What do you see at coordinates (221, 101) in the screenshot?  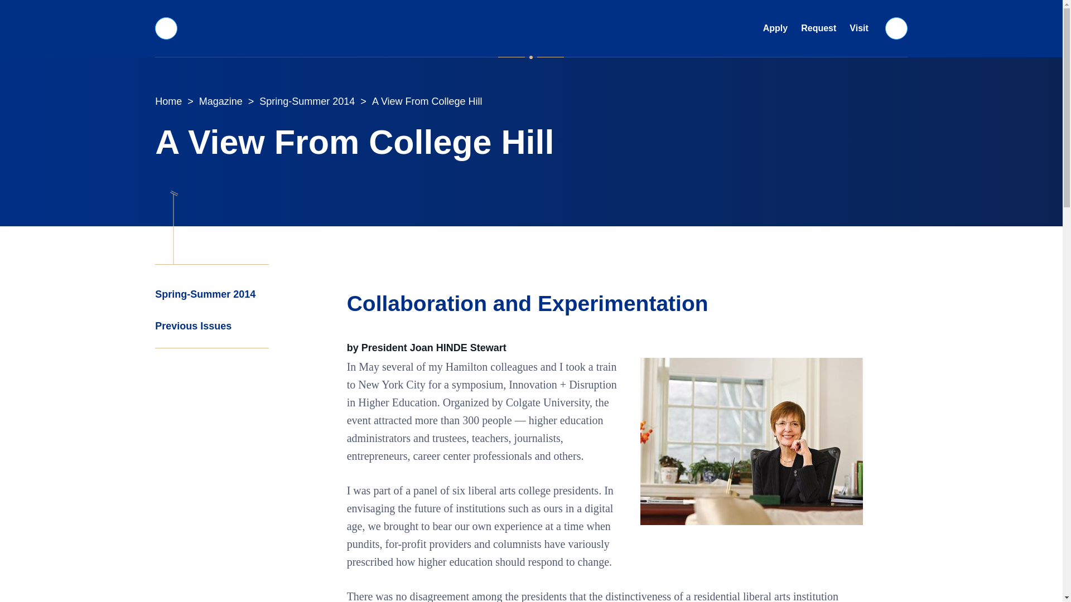 I see `Magazine` at bounding box center [221, 101].